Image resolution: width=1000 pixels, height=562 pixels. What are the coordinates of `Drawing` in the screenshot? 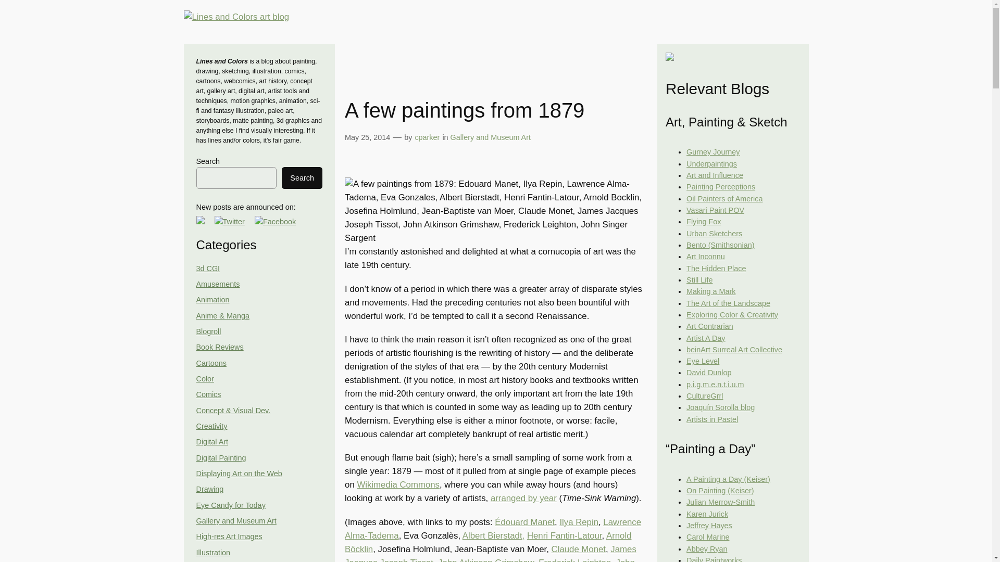 It's located at (209, 489).